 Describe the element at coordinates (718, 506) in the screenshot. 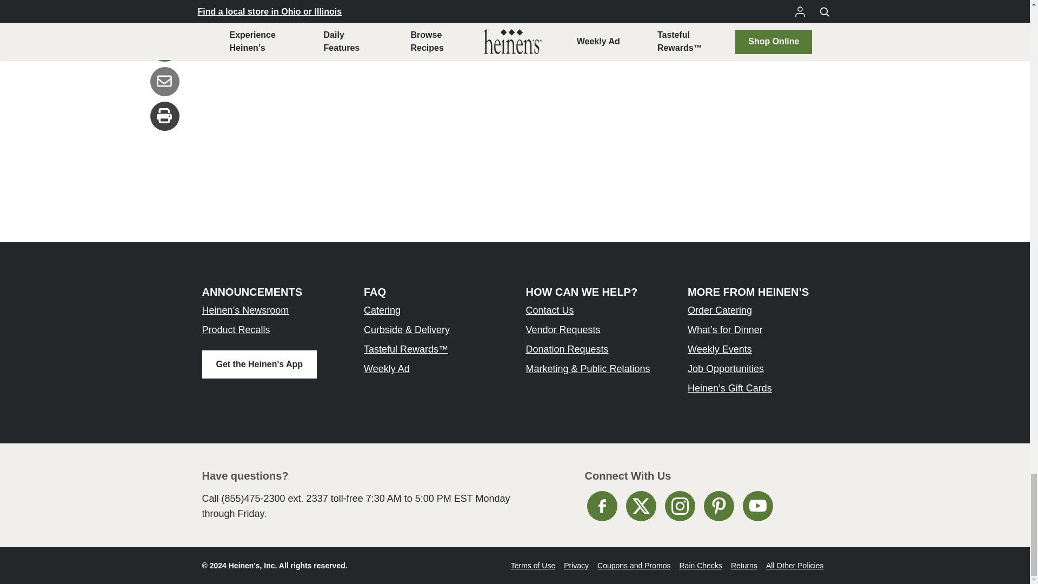

I see `Connect with Heinen's on Pinterest` at that location.